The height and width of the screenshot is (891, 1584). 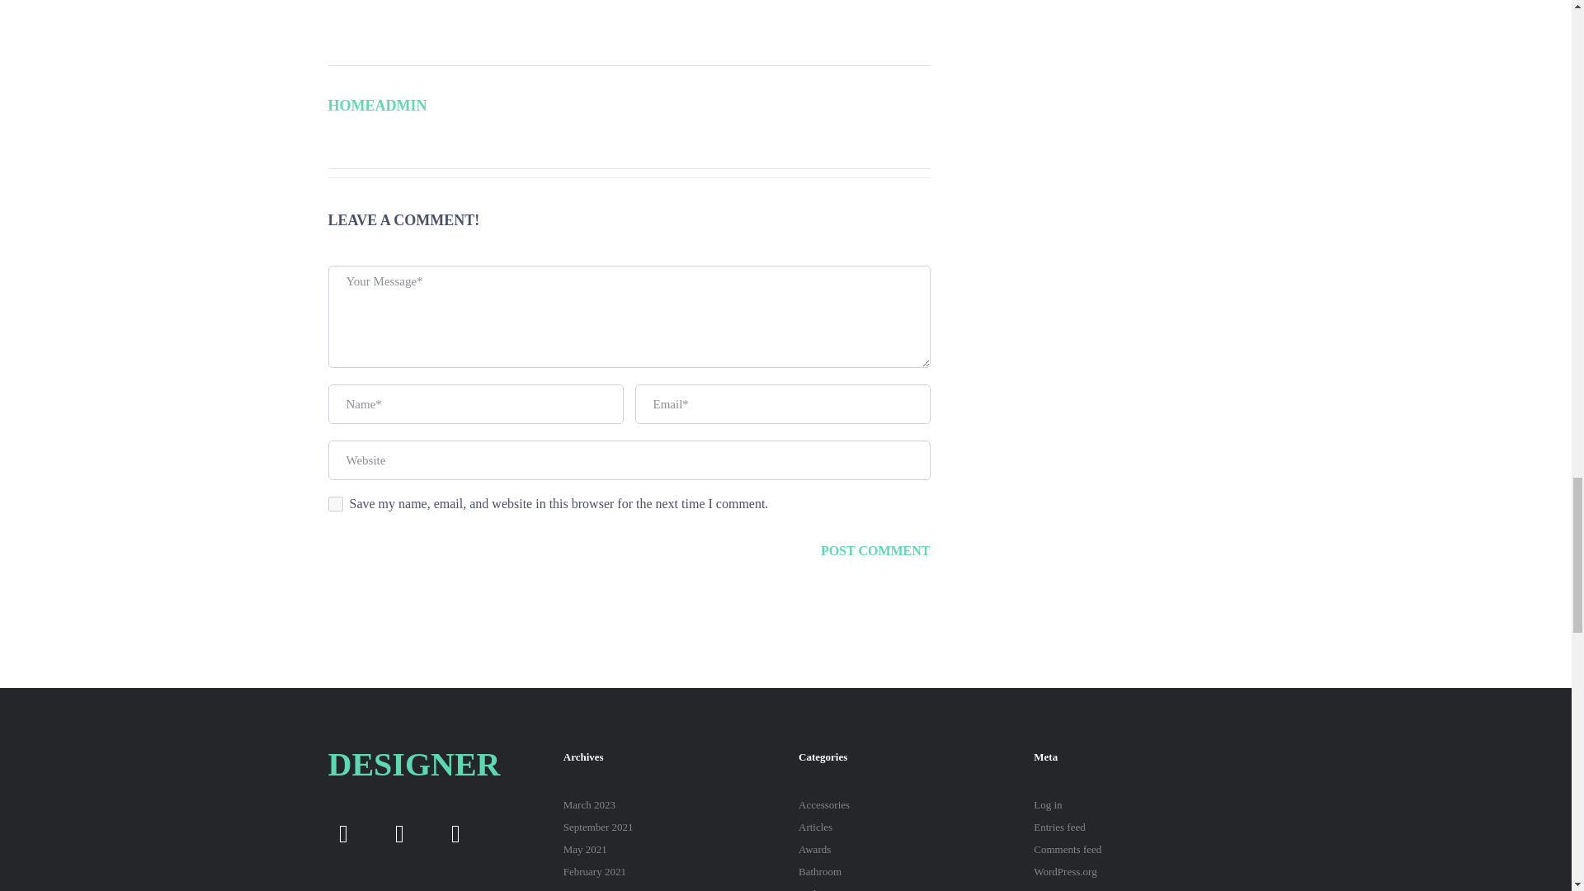 I want to click on Post Comment, so click(x=875, y=551).